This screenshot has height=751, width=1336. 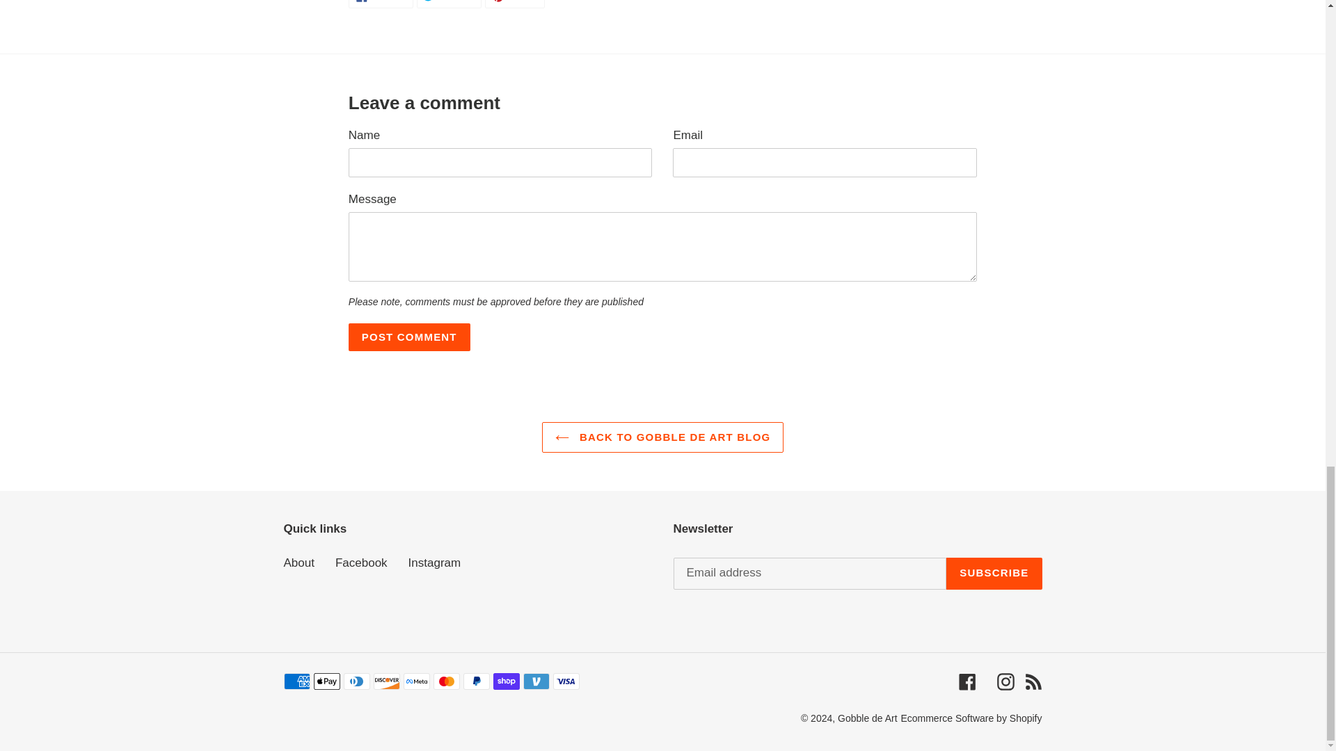 I want to click on About, so click(x=299, y=563).